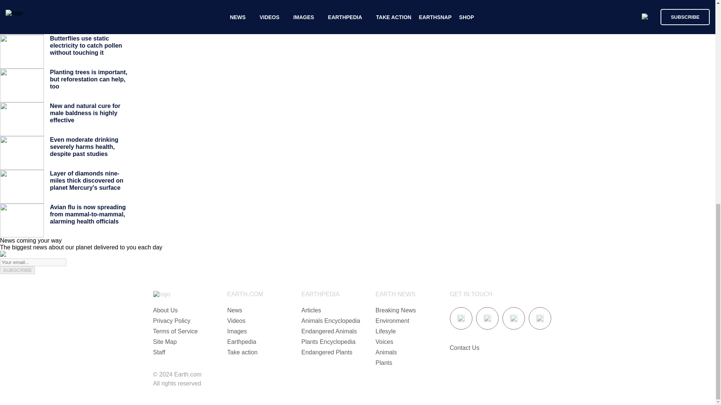 This screenshot has width=721, height=405. Describe the element at coordinates (175, 331) in the screenshot. I see `Terms of Service` at that location.